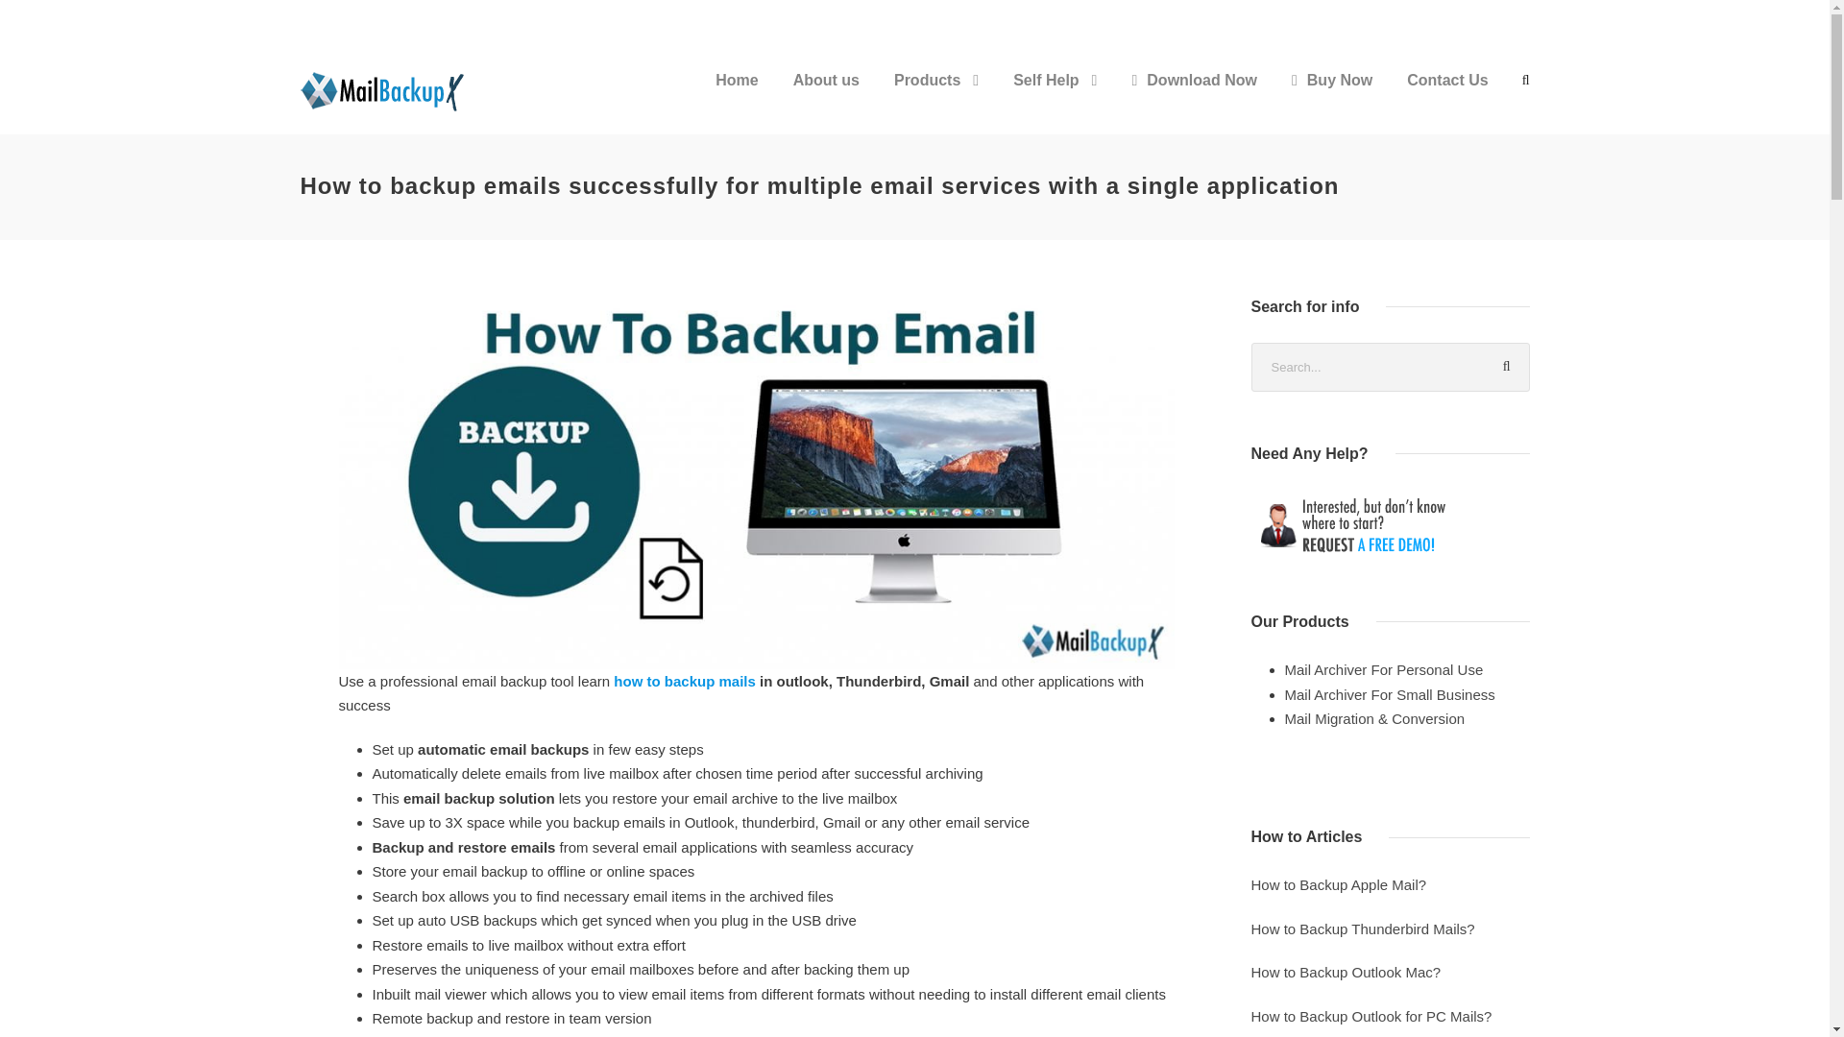 The image size is (1844, 1037). Describe the element at coordinates (936, 96) in the screenshot. I see `Products` at that location.